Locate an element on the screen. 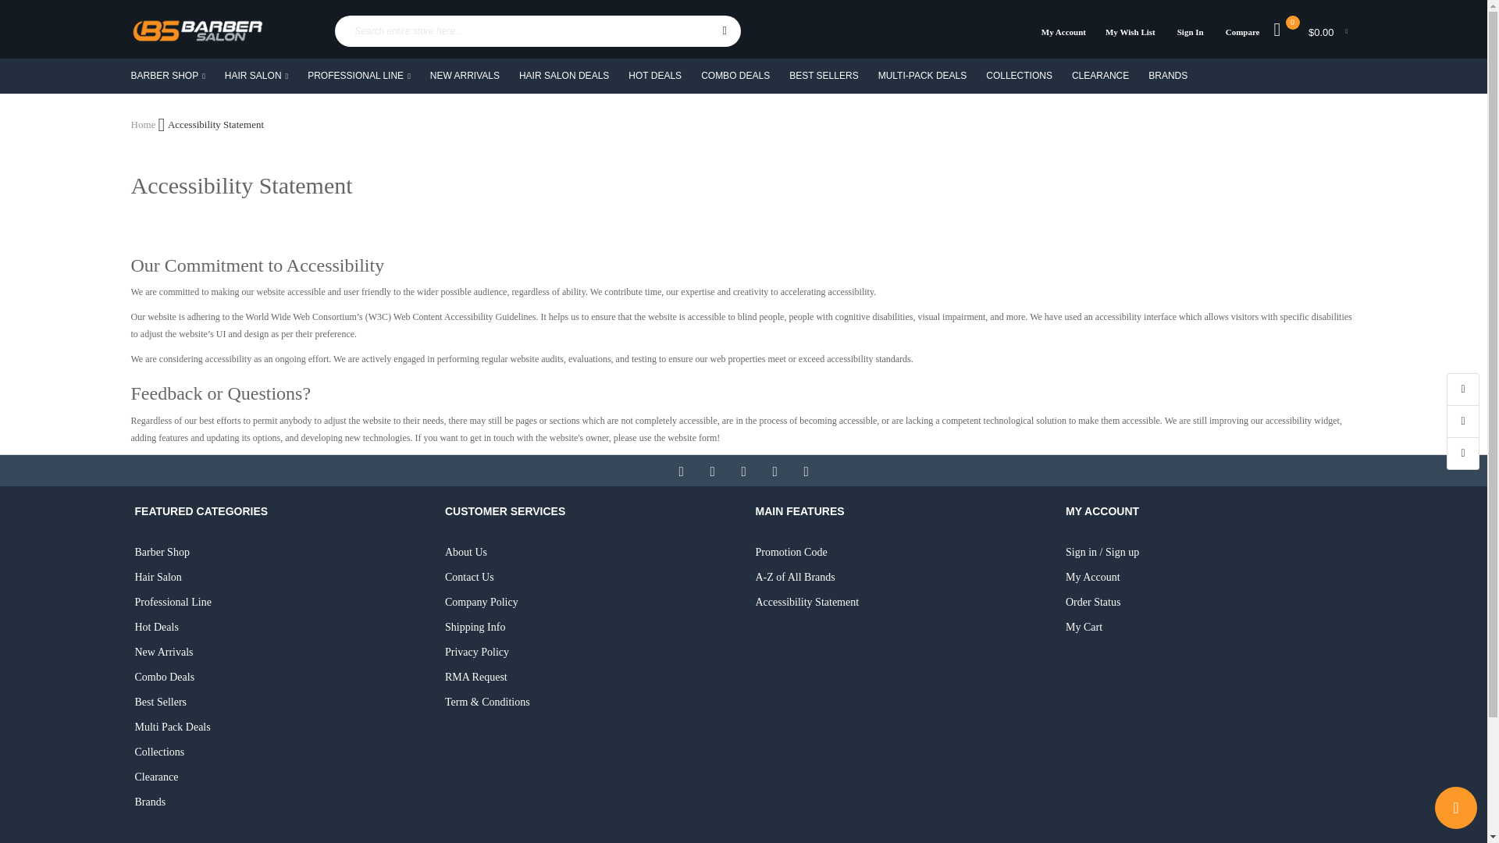 The height and width of the screenshot is (843, 1499). Barber Shop is located at coordinates (278, 553).